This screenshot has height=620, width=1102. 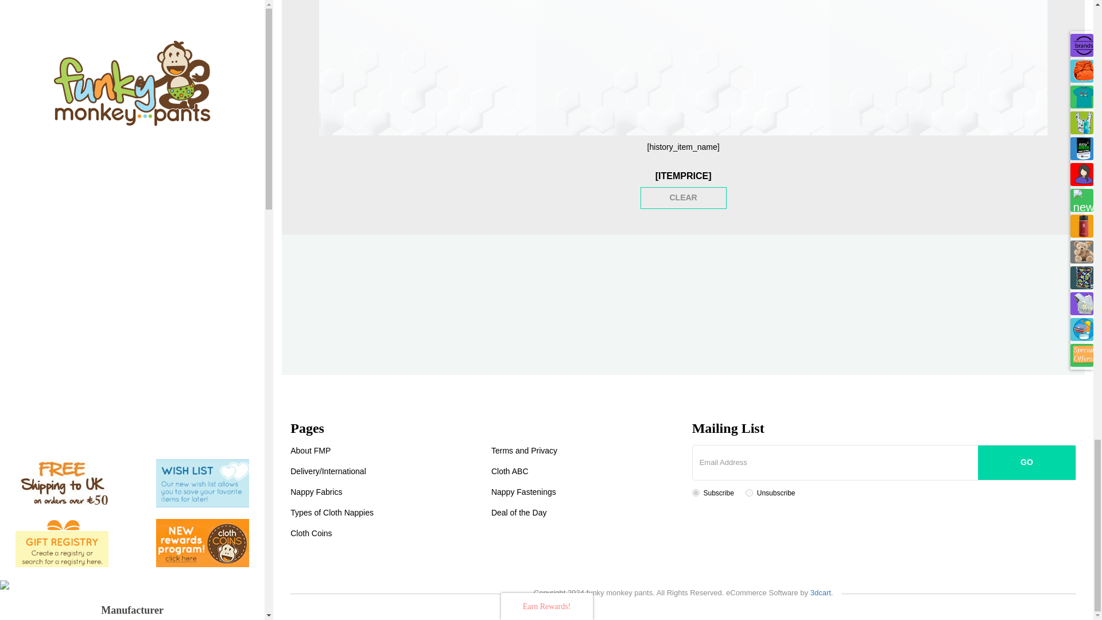 What do you see at coordinates (696, 493) in the screenshot?
I see `1` at bounding box center [696, 493].